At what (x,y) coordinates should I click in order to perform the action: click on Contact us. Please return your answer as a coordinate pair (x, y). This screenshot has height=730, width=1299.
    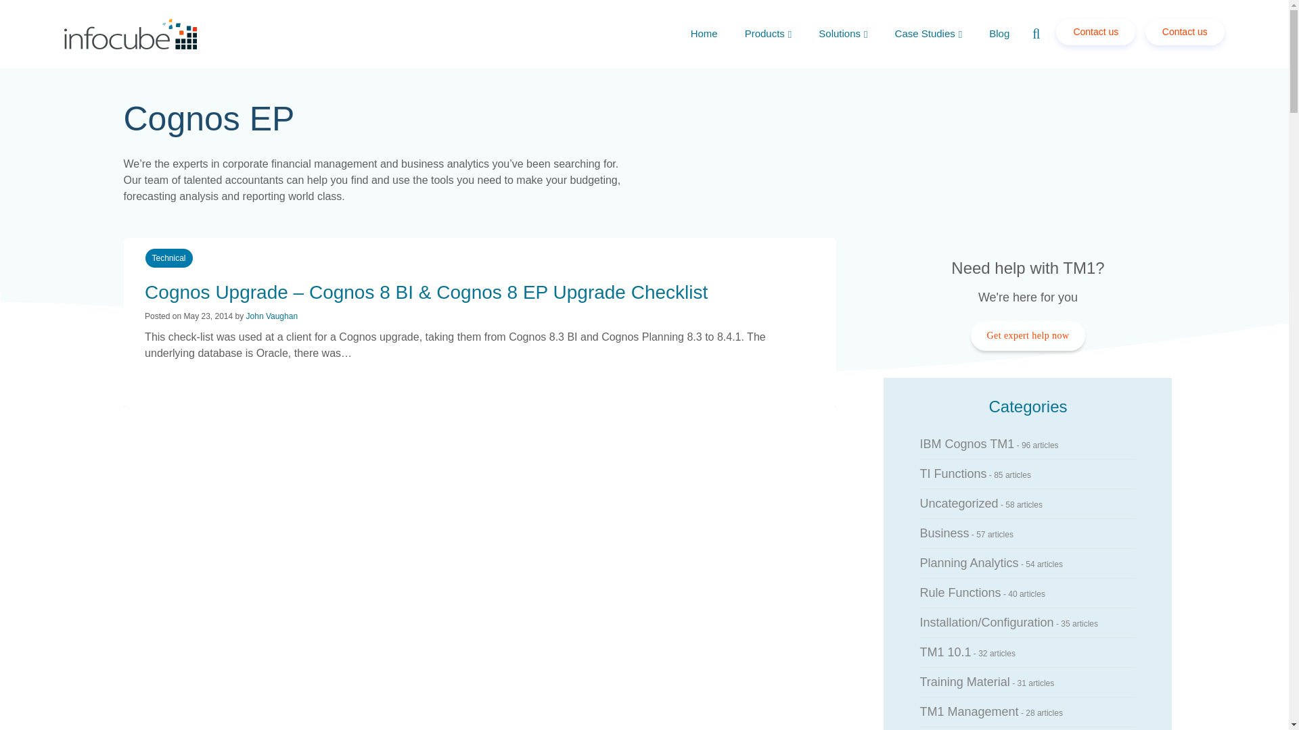
    Looking at the image, I should click on (1181, 31).